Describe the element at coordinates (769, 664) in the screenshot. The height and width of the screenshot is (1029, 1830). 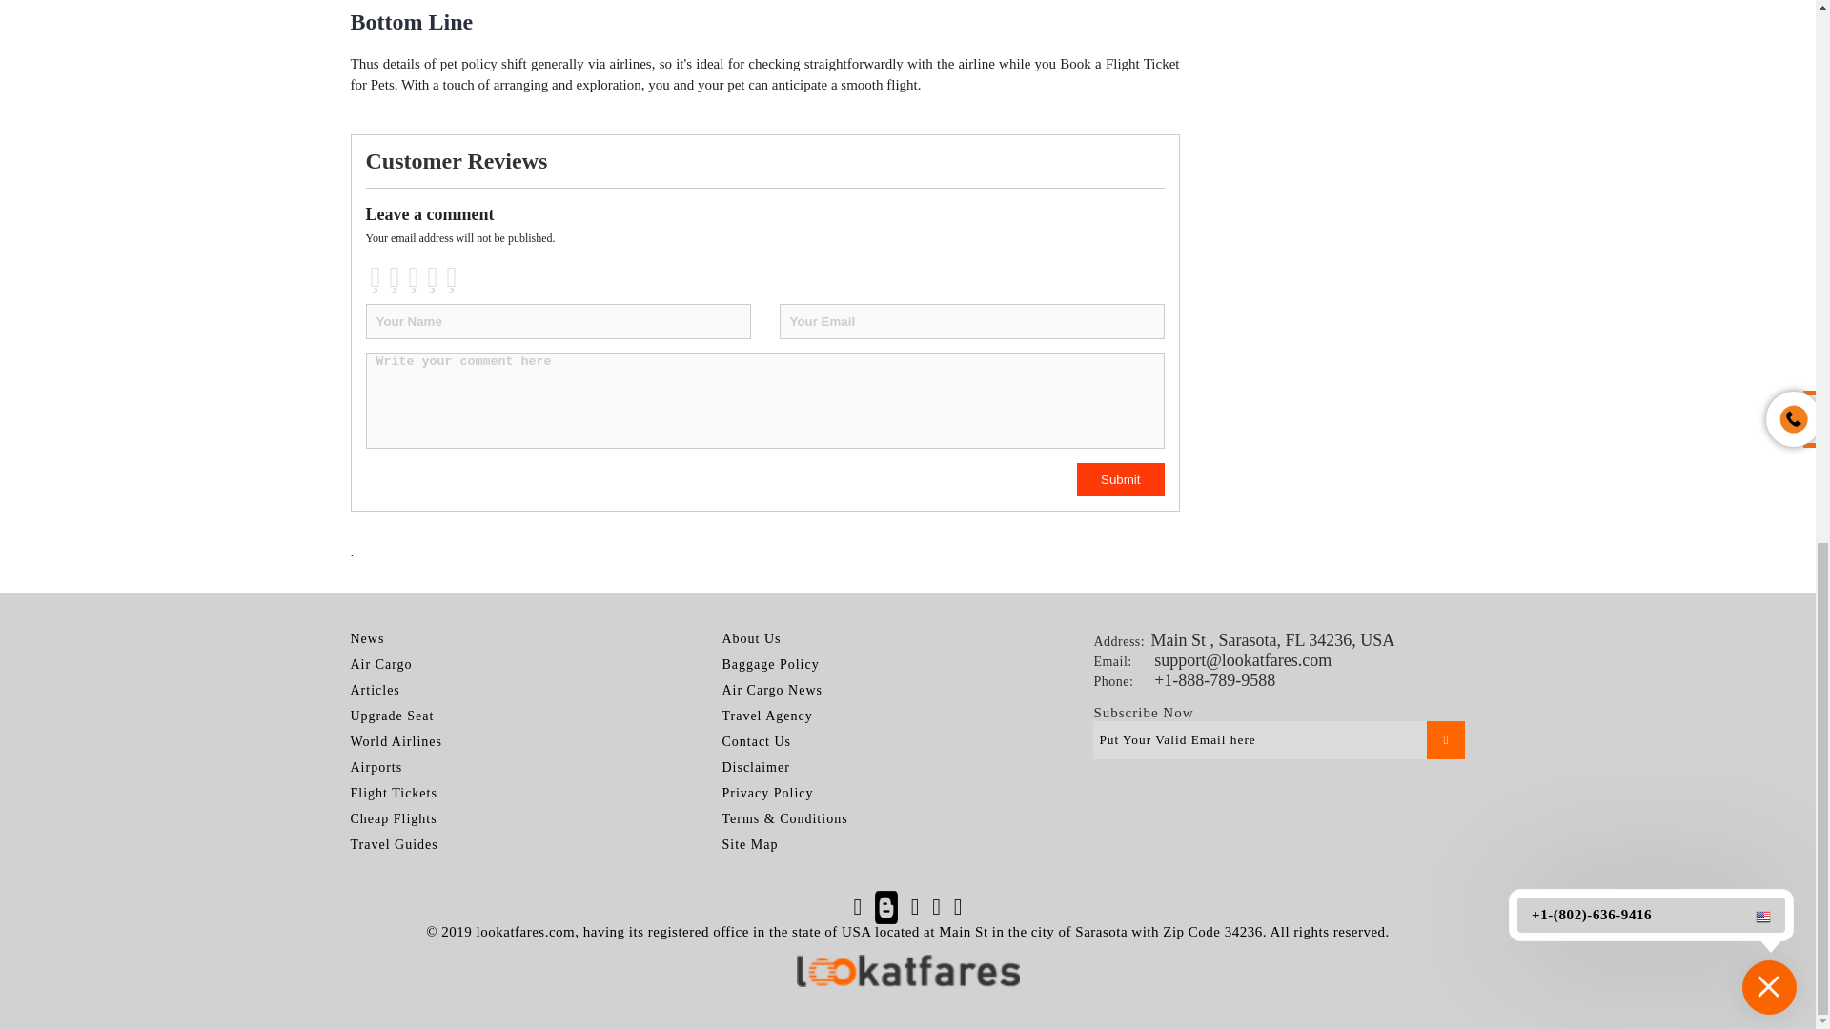
I see `Baggage Policy` at that location.